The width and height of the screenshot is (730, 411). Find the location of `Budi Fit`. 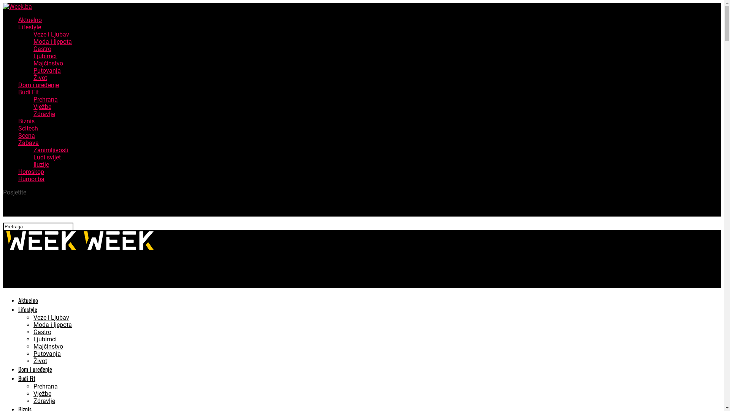

Budi Fit is located at coordinates (29, 92).